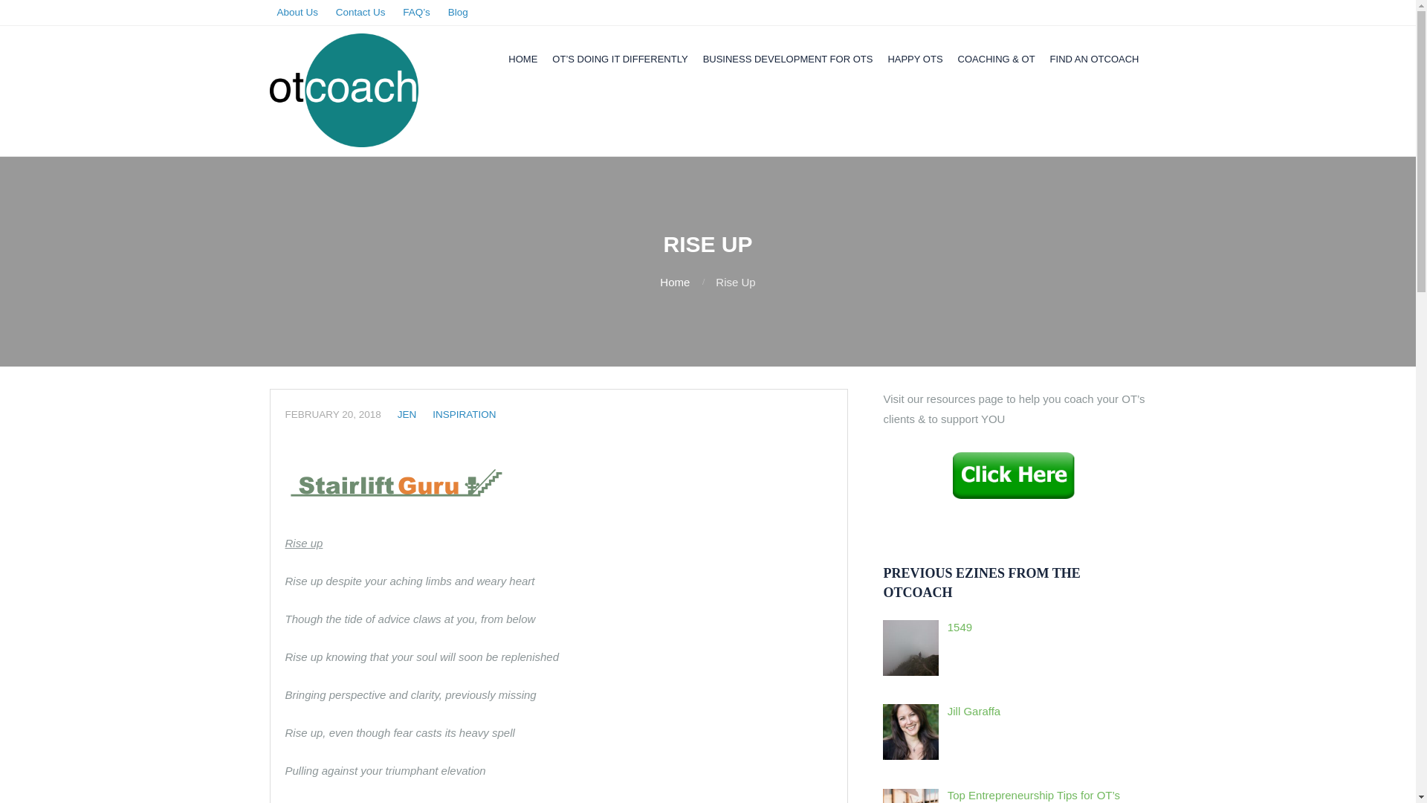  I want to click on Home, so click(674, 282).